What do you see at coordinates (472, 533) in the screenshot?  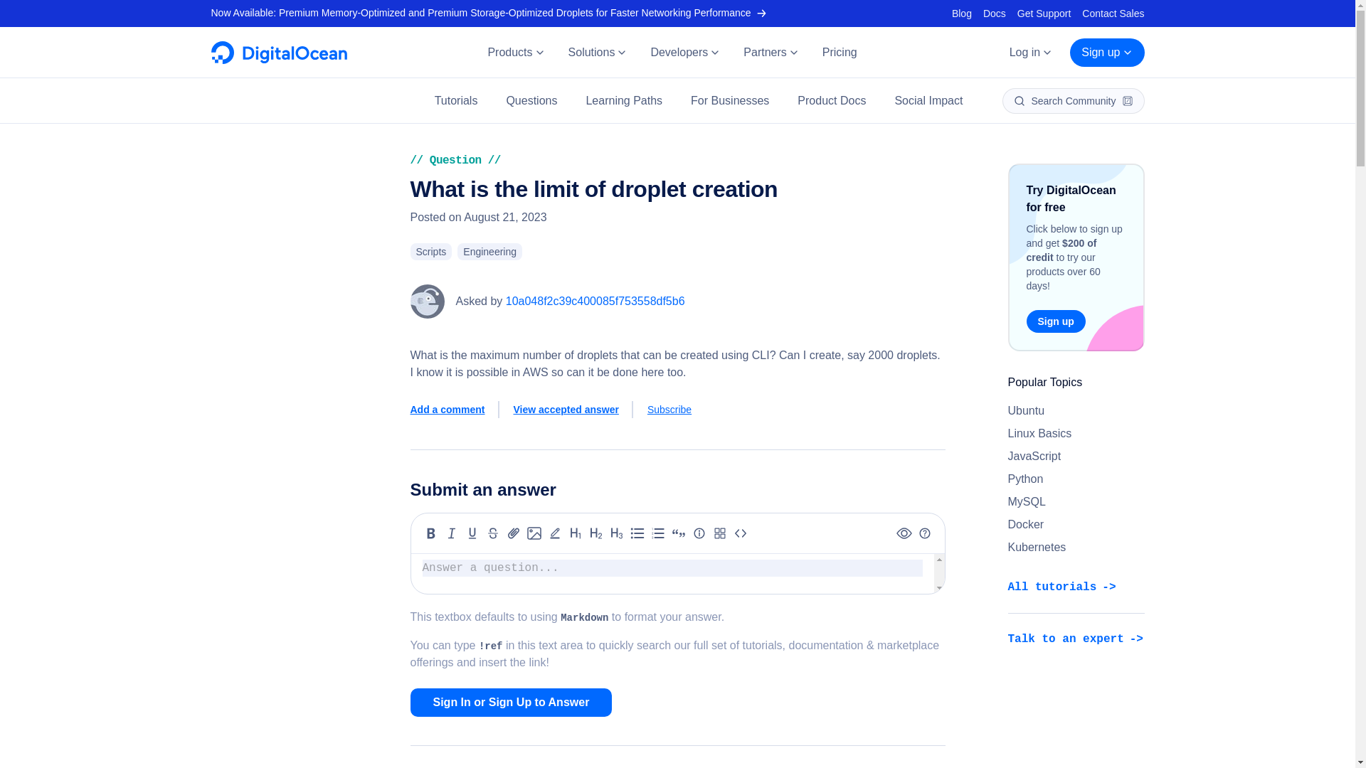 I see `Underline` at bounding box center [472, 533].